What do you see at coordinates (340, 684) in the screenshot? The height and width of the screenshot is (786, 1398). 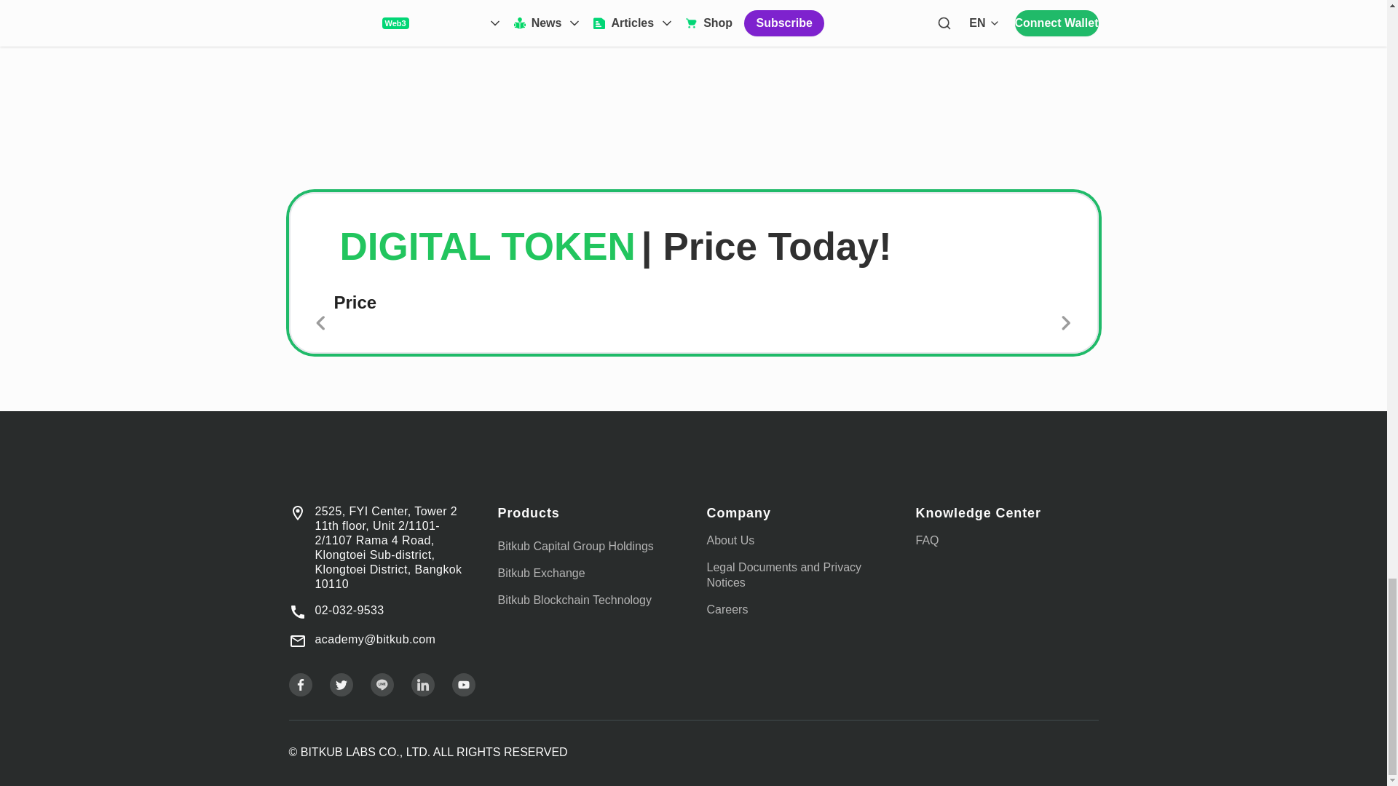 I see `Twitter` at bounding box center [340, 684].